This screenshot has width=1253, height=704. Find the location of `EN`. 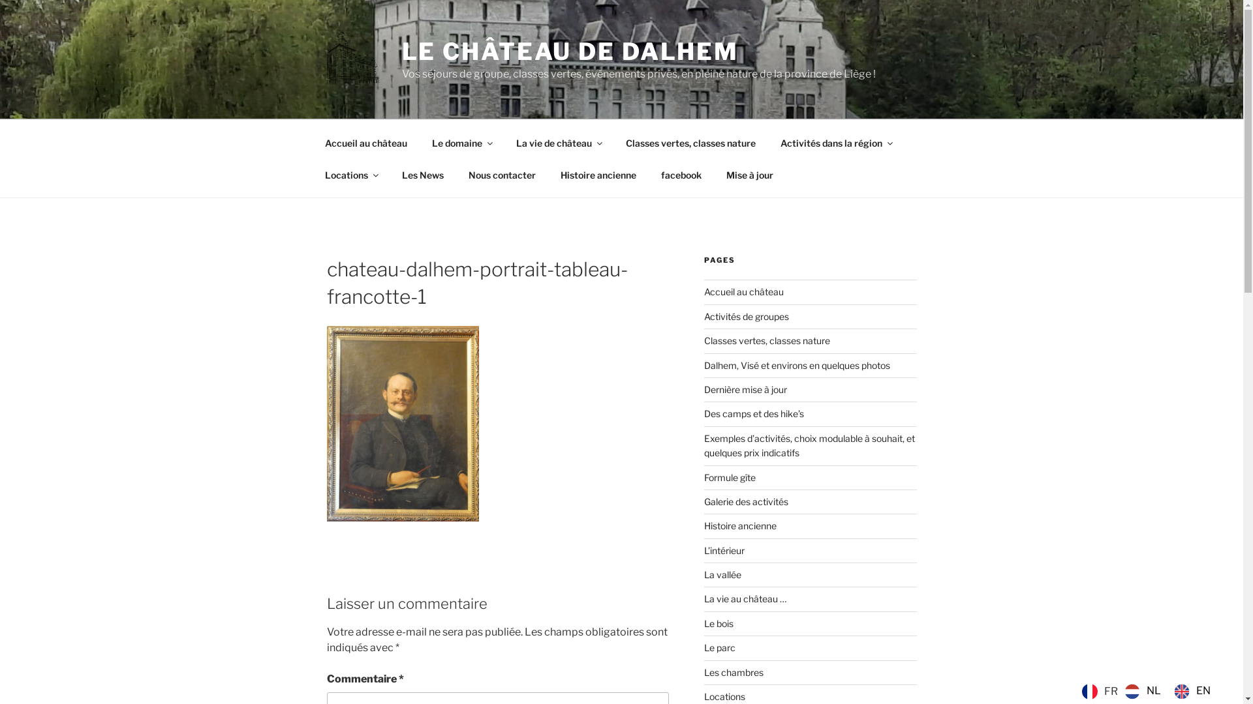

EN is located at coordinates (1192, 691).